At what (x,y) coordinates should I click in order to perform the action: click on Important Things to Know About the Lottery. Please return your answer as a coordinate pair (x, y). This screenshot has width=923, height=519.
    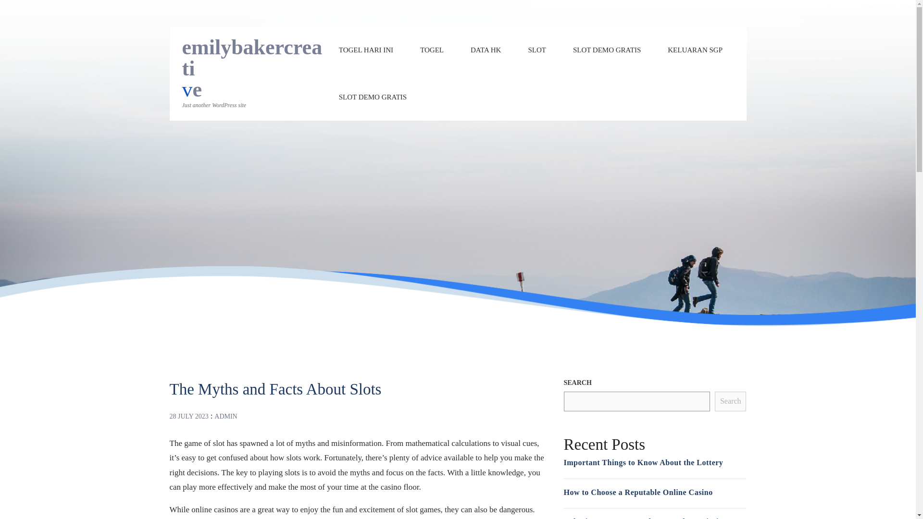
    Looking at the image, I should click on (643, 462).